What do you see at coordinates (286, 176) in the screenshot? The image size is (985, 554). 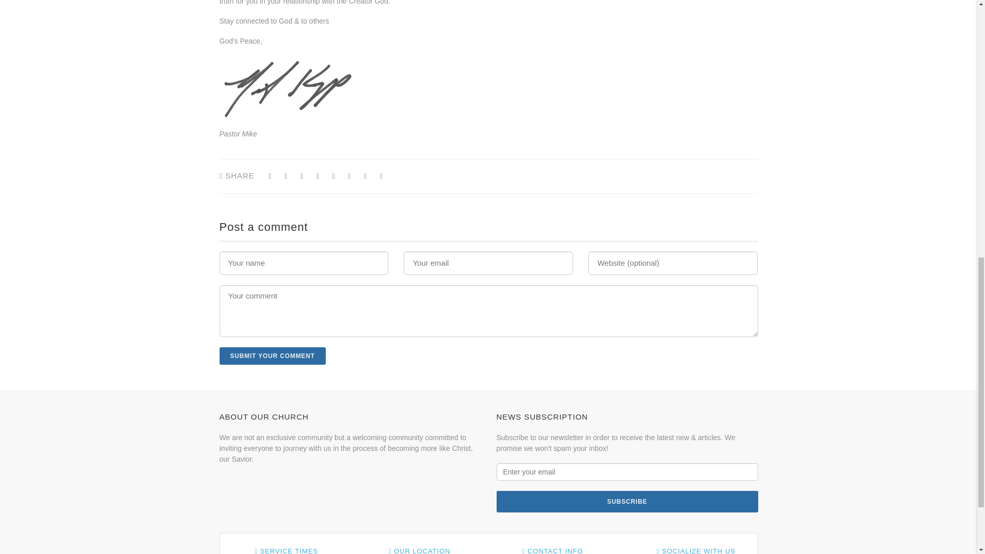 I see `Tweet` at bounding box center [286, 176].